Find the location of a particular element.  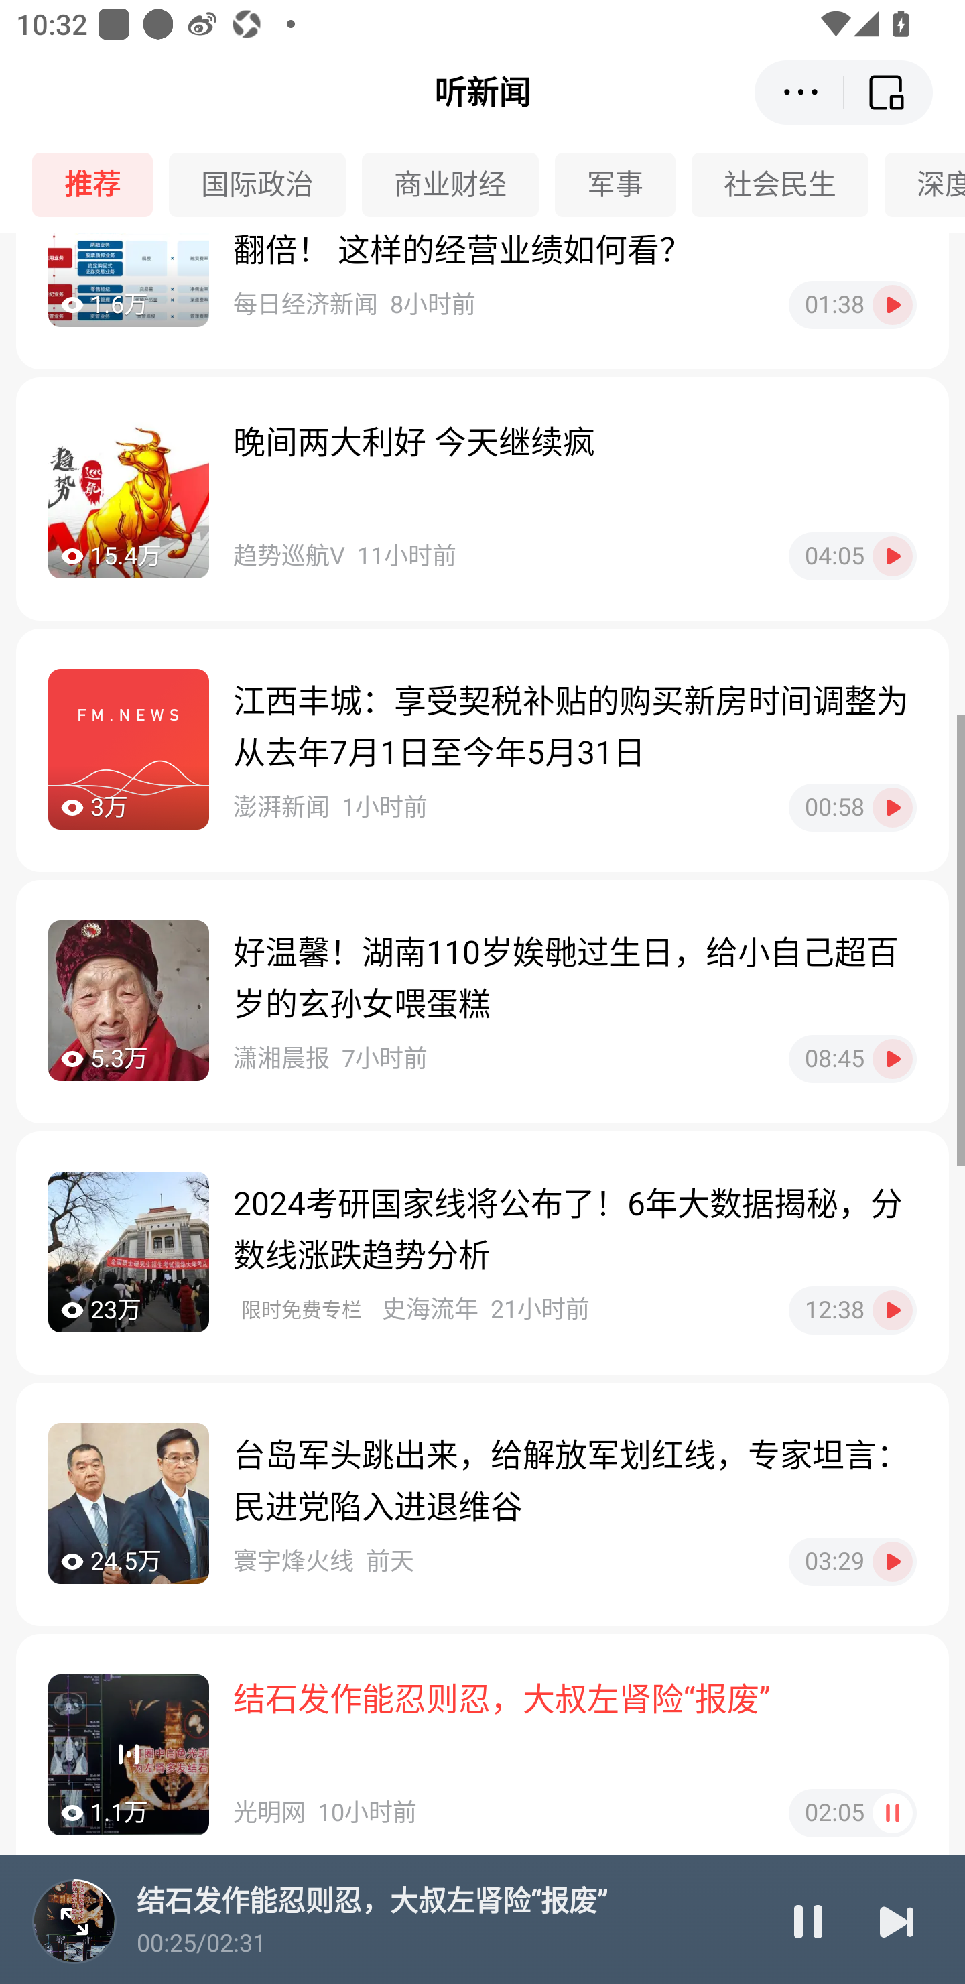

00:58 is located at coordinates (852, 807).